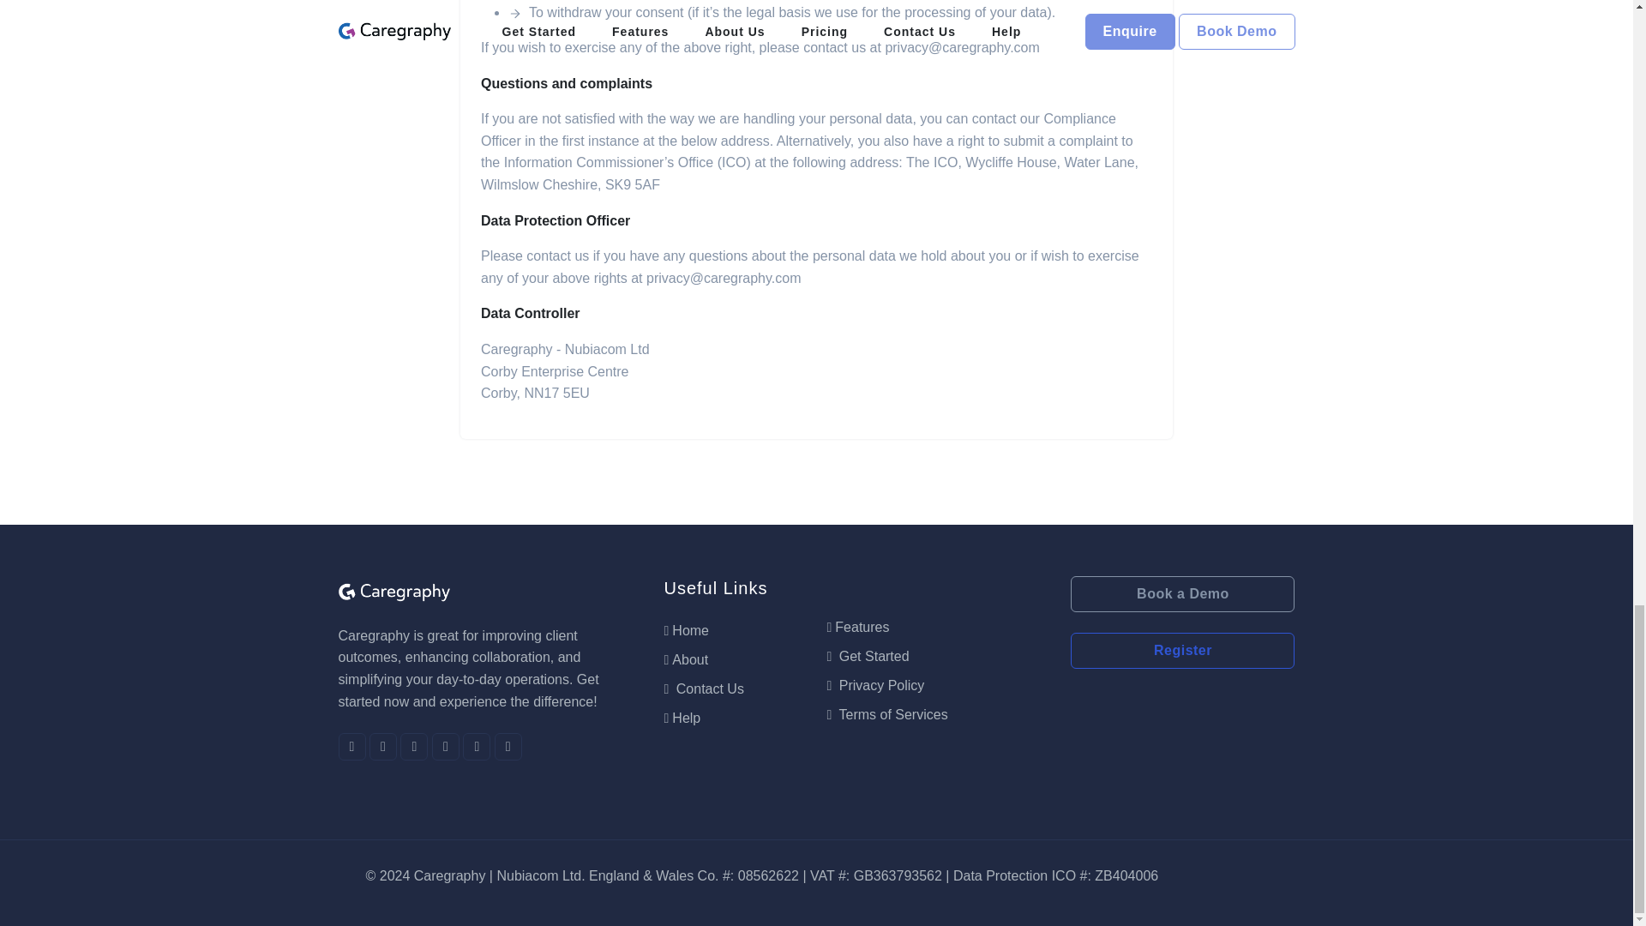 This screenshot has width=1646, height=926. I want to click on Terms of Services, so click(886, 715).